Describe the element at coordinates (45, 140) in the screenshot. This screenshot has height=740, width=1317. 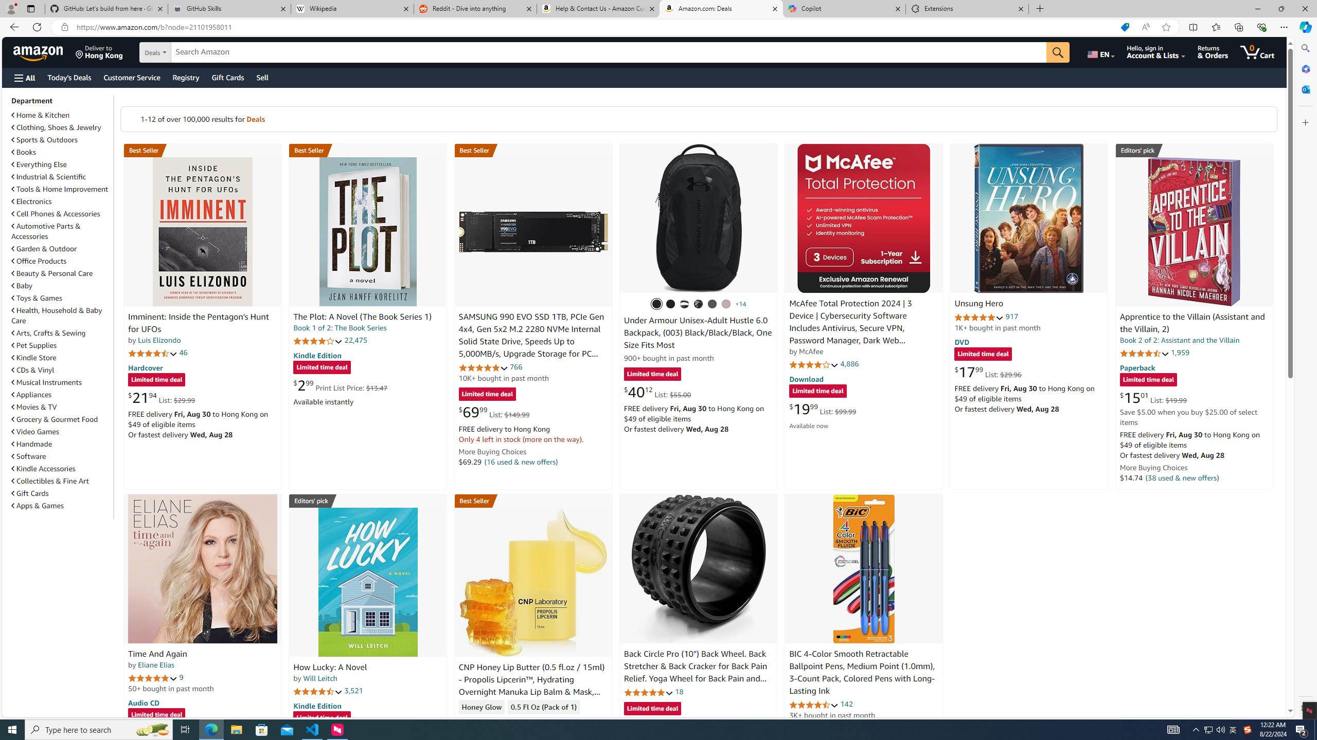
I see `Sports & Outdoors` at that location.